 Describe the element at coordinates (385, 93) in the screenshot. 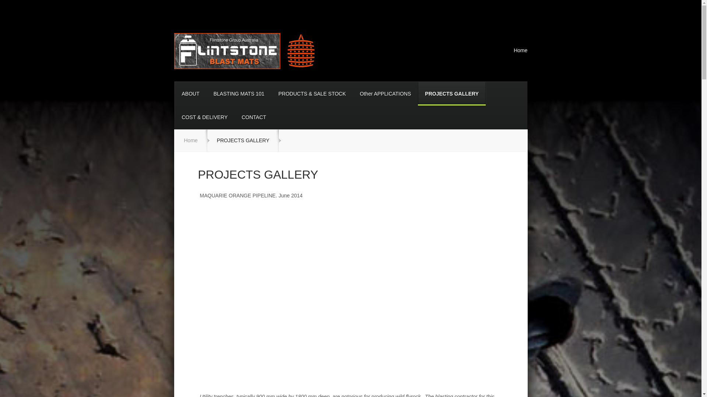

I see `Other APPLICATIONS` at that location.